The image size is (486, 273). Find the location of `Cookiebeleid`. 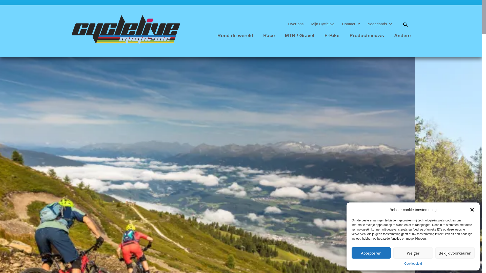

Cookiebeleid is located at coordinates (413, 264).